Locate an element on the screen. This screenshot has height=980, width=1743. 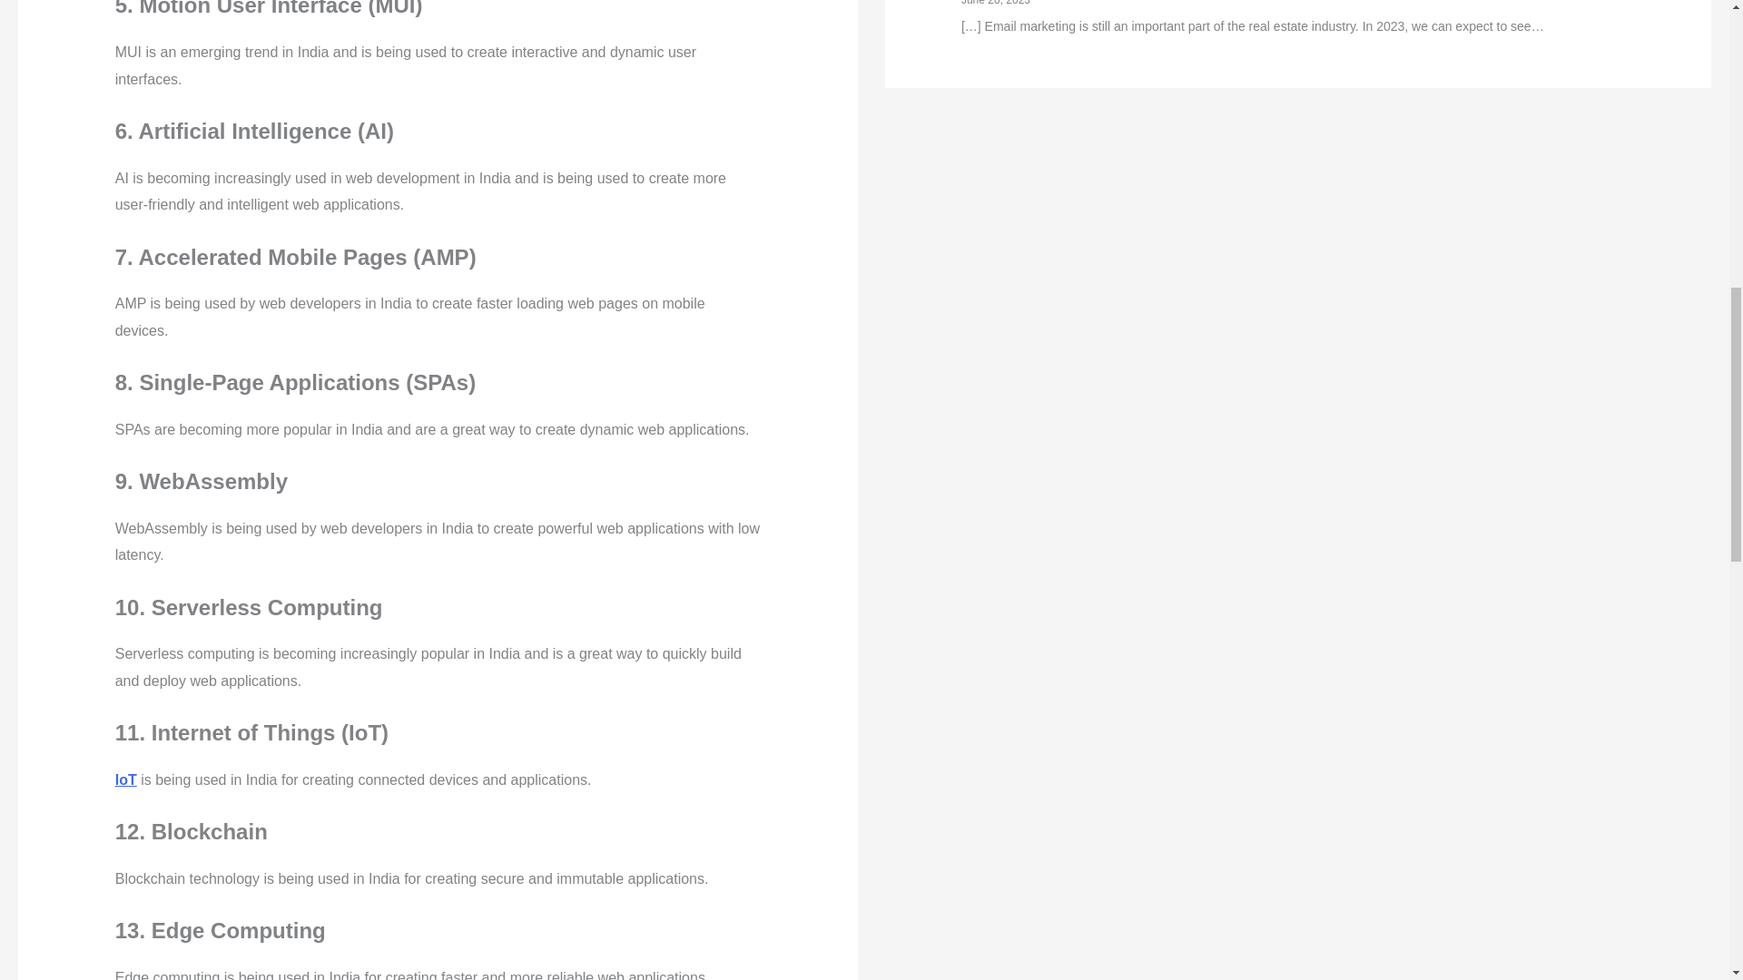
IoT is located at coordinates (125, 780).